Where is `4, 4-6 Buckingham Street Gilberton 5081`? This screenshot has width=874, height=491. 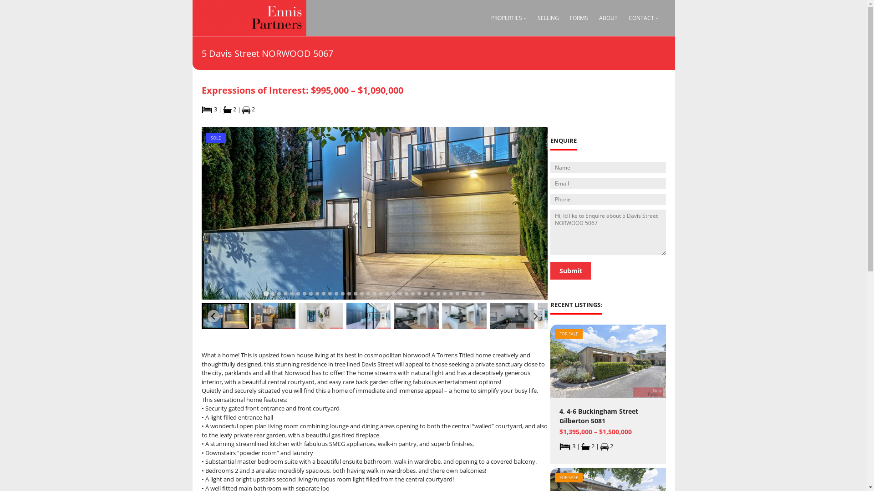 4, 4-6 Buckingham Street Gilberton 5081 is located at coordinates (608, 416).